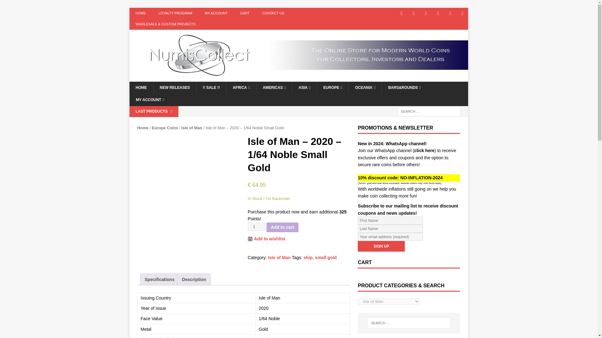 The width and height of the screenshot is (602, 338). I want to click on AMERICAS, so click(274, 88).